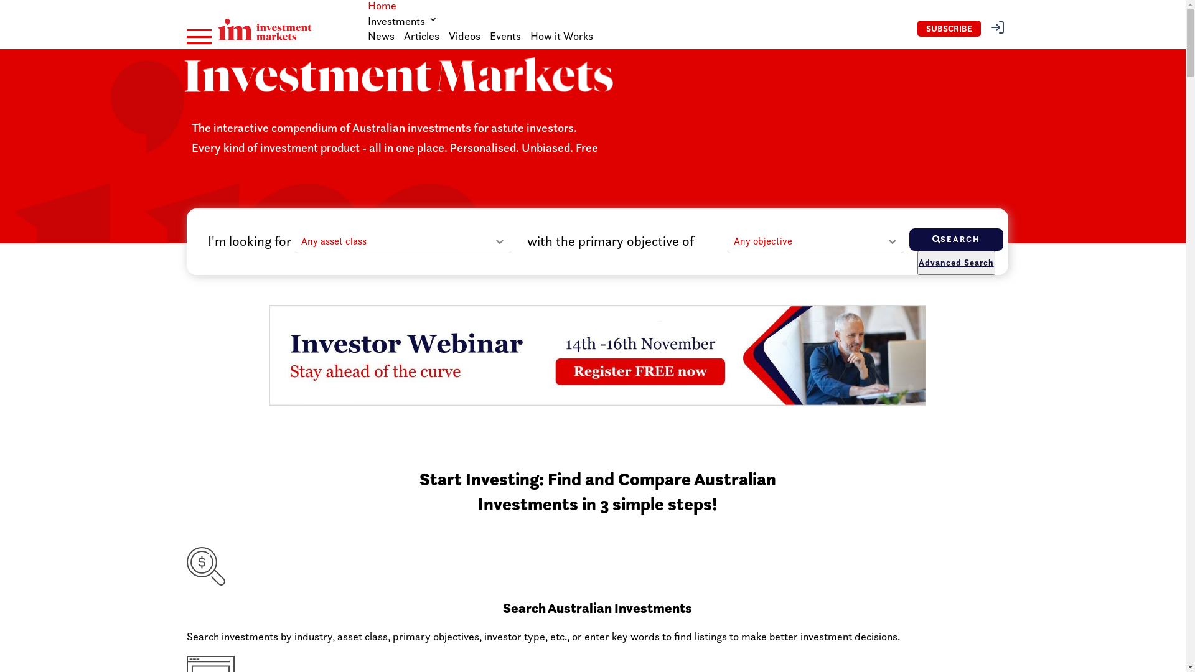 The image size is (1195, 672). What do you see at coordinates (561, 36) in the screenshot?
I see `How it Works` at bounding box center [561, 36].